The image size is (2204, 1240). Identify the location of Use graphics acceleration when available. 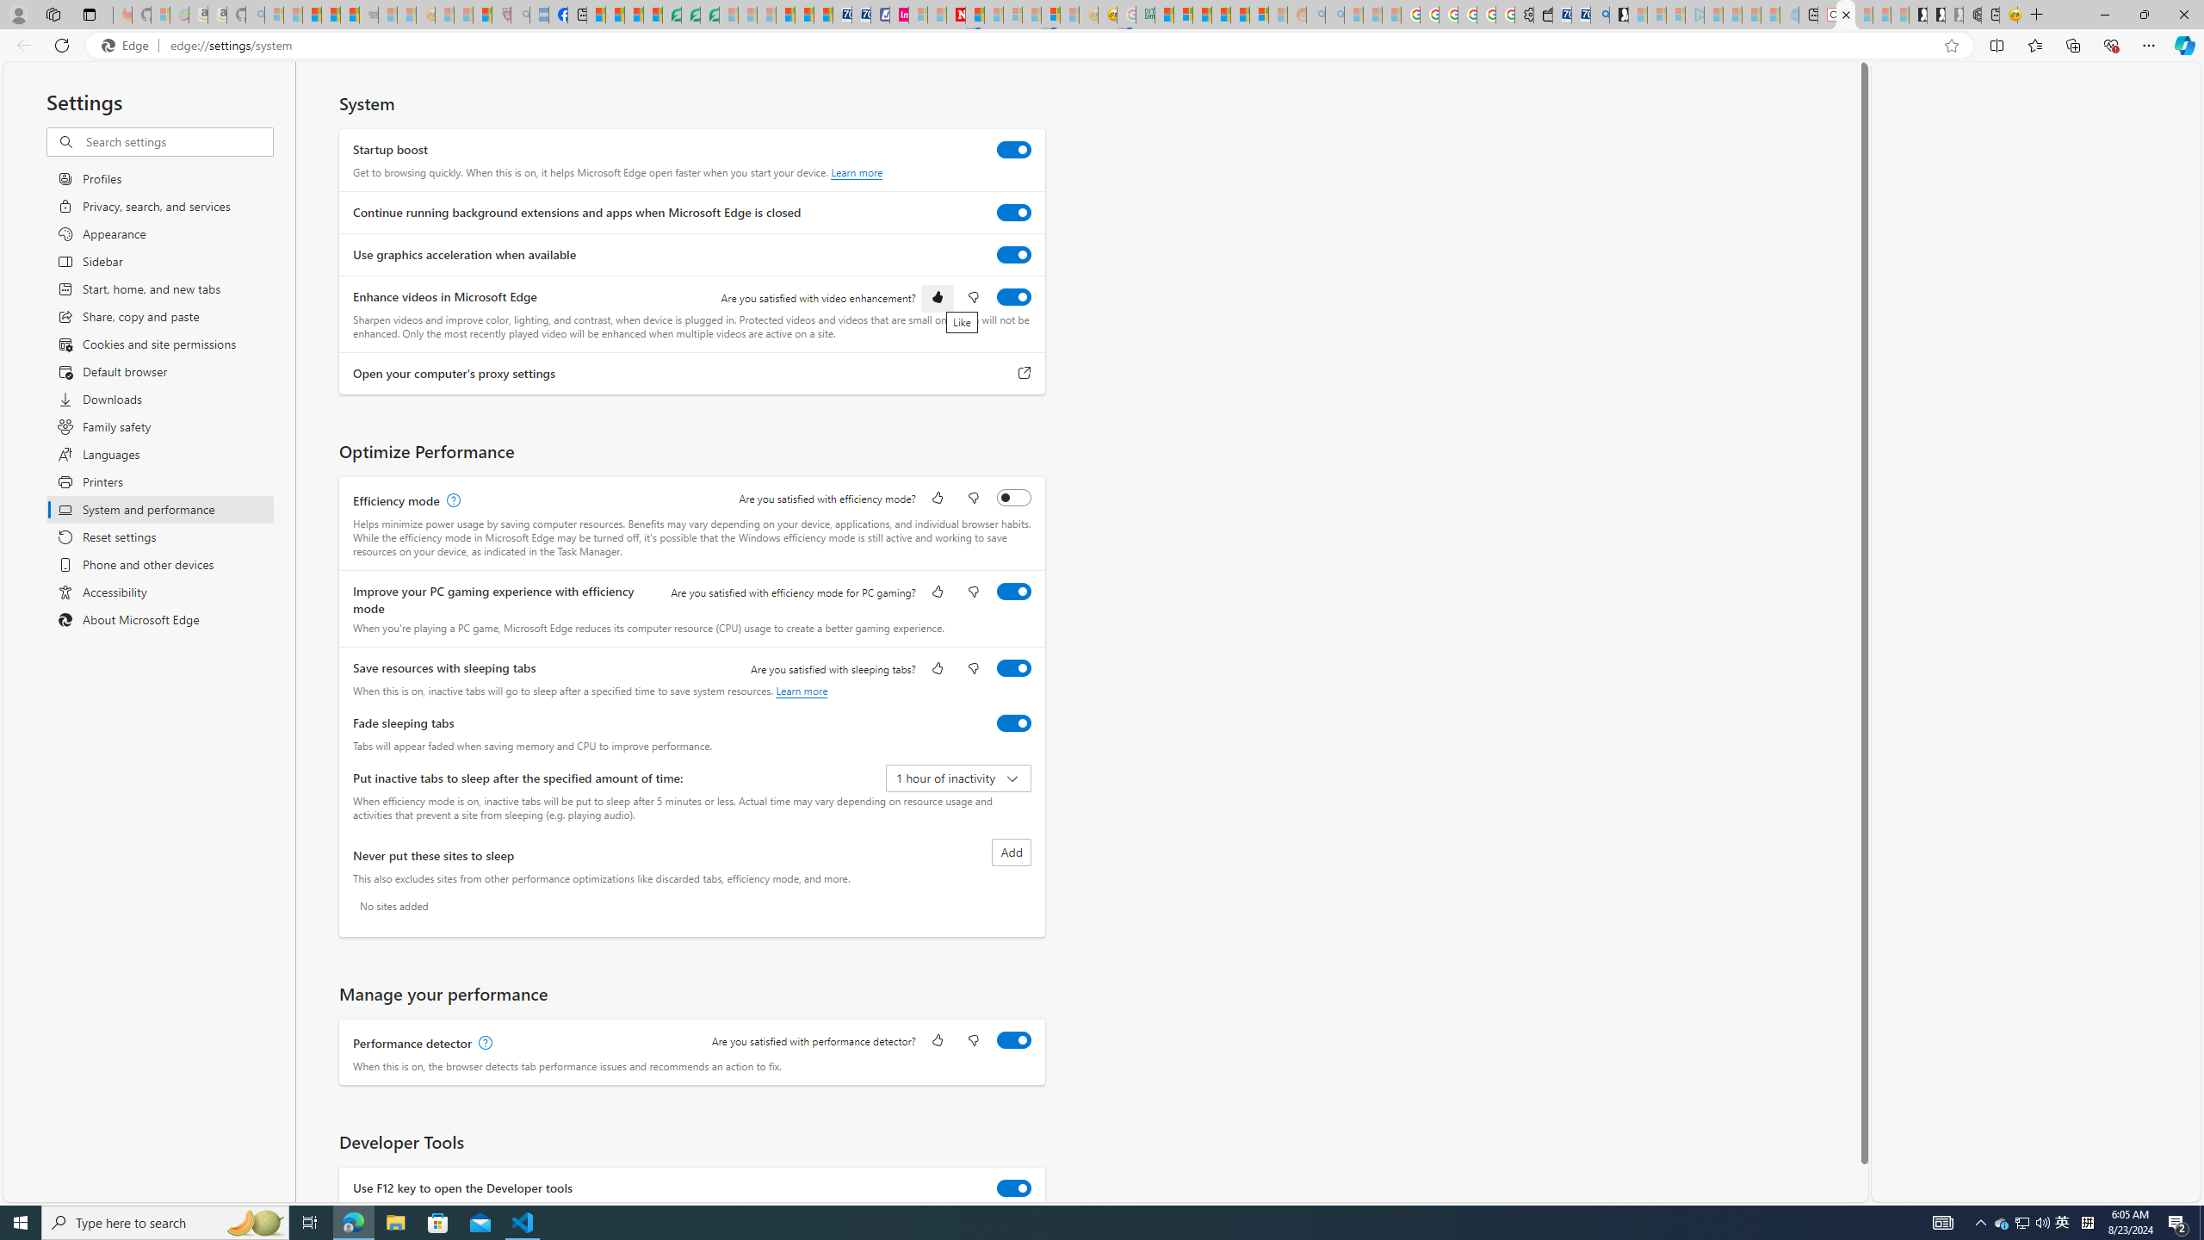
(1014, 255).